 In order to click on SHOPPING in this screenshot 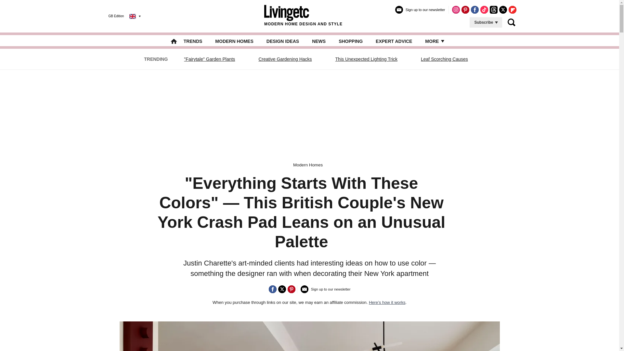, I will do `click(350, 41)`.